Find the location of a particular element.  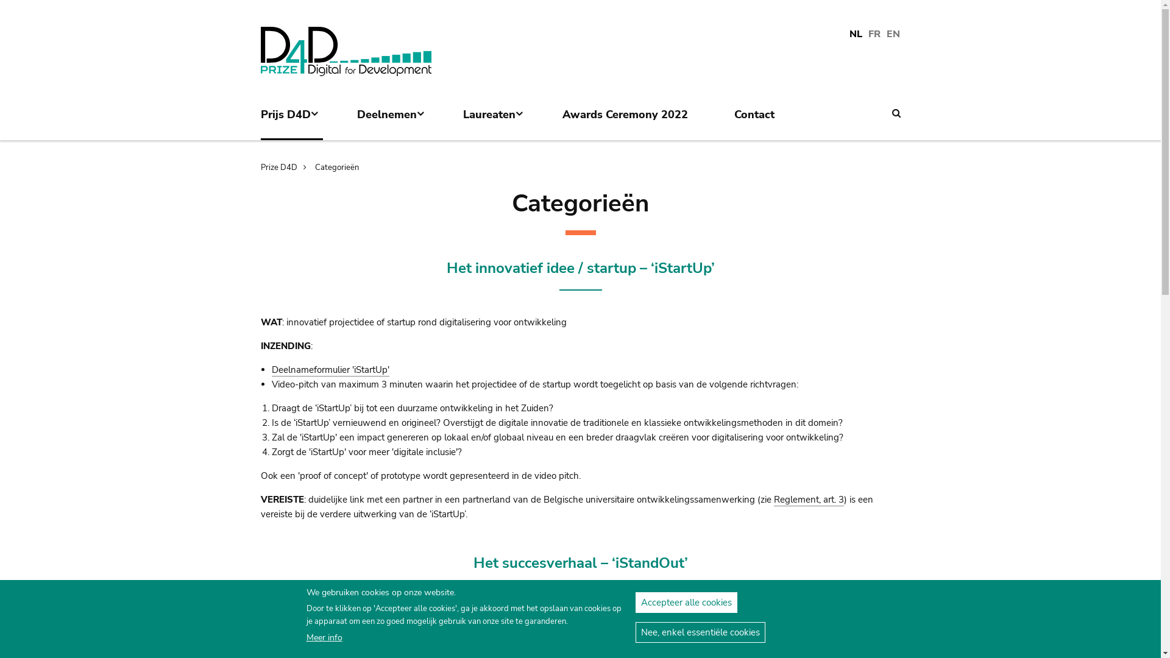

Deelnameformulier 'iStartUp' is located at coordinates (330, 370).